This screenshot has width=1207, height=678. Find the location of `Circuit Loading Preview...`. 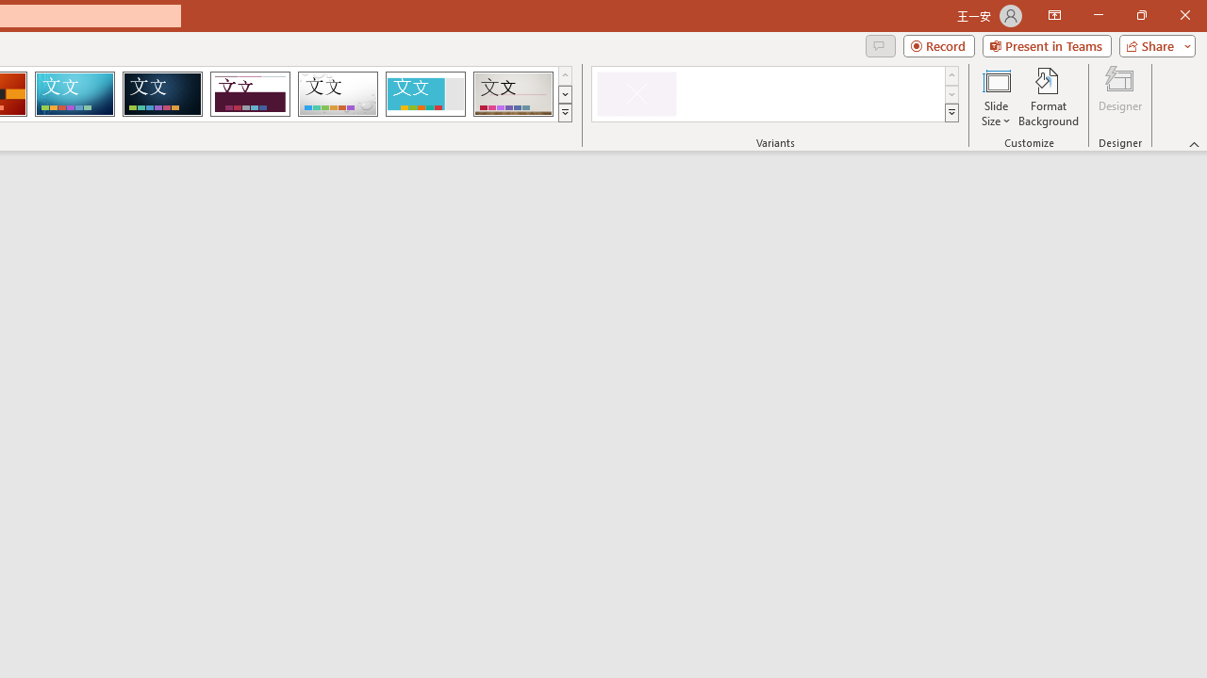

Circuit Loading Preview... is located at coordinates (74, 94).